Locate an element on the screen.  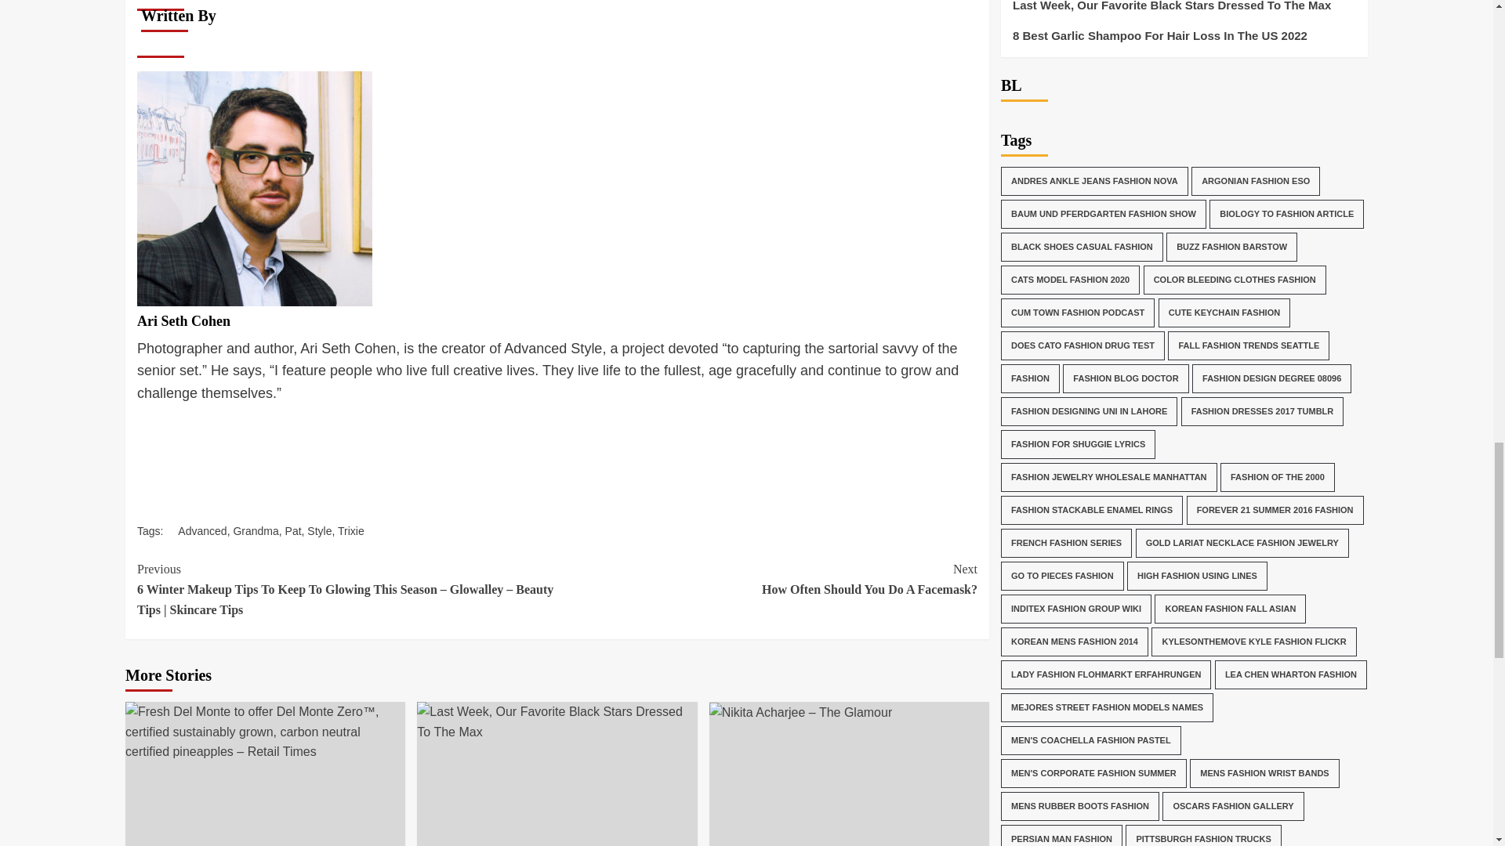
Advanced is located at coordinates (202, 530).